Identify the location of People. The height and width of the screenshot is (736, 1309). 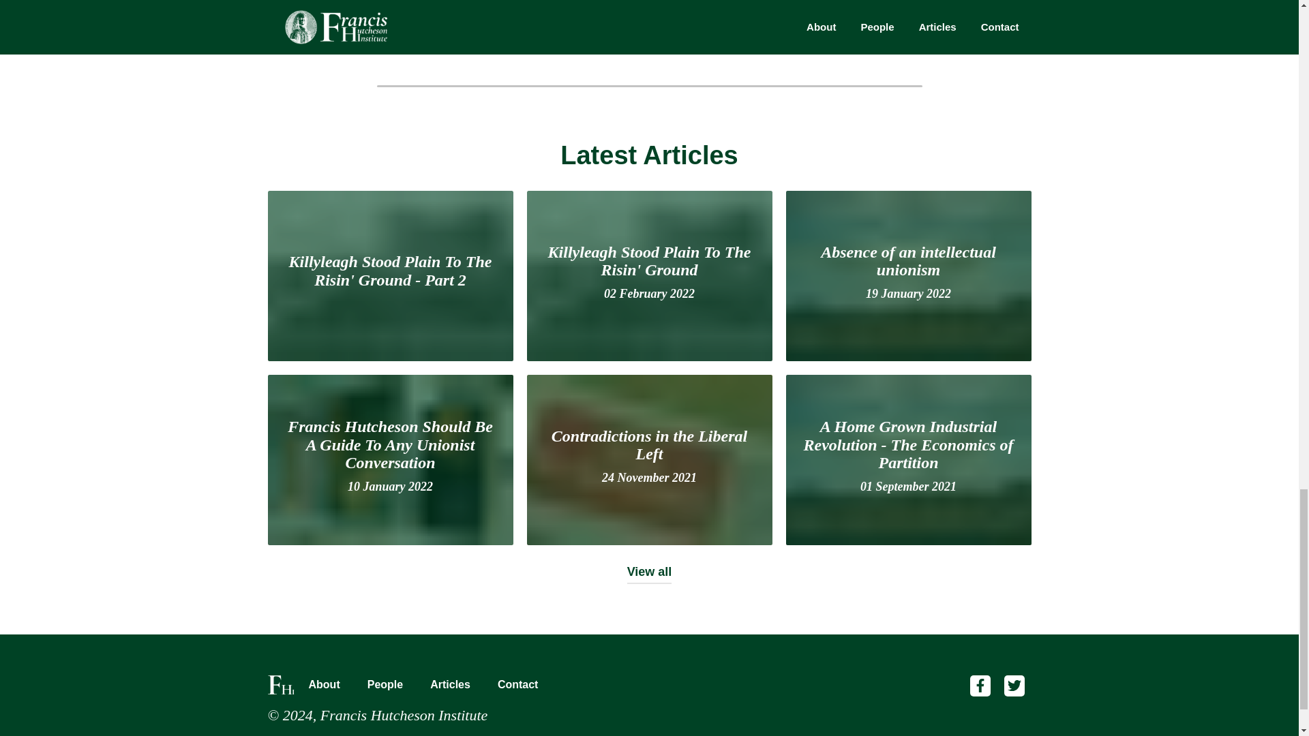
(649, 459).